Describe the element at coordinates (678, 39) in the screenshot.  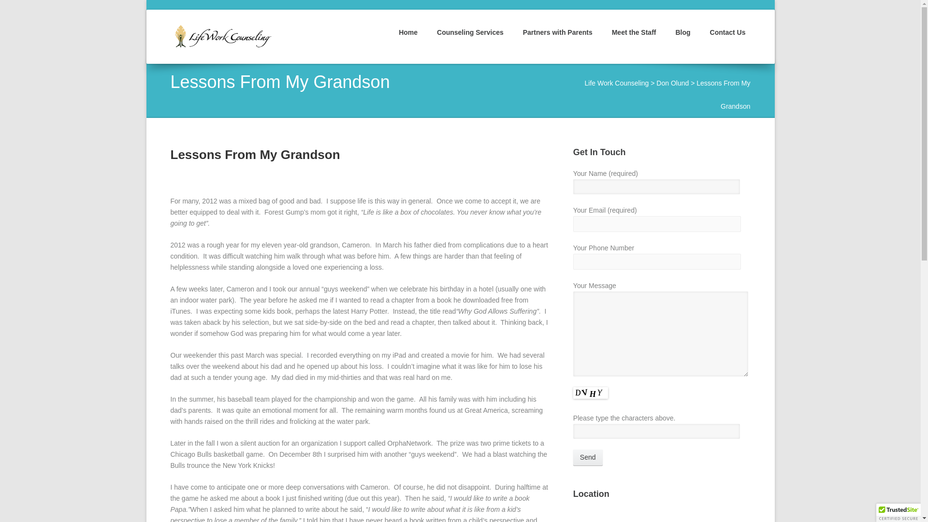
I see `Blog` at that location.